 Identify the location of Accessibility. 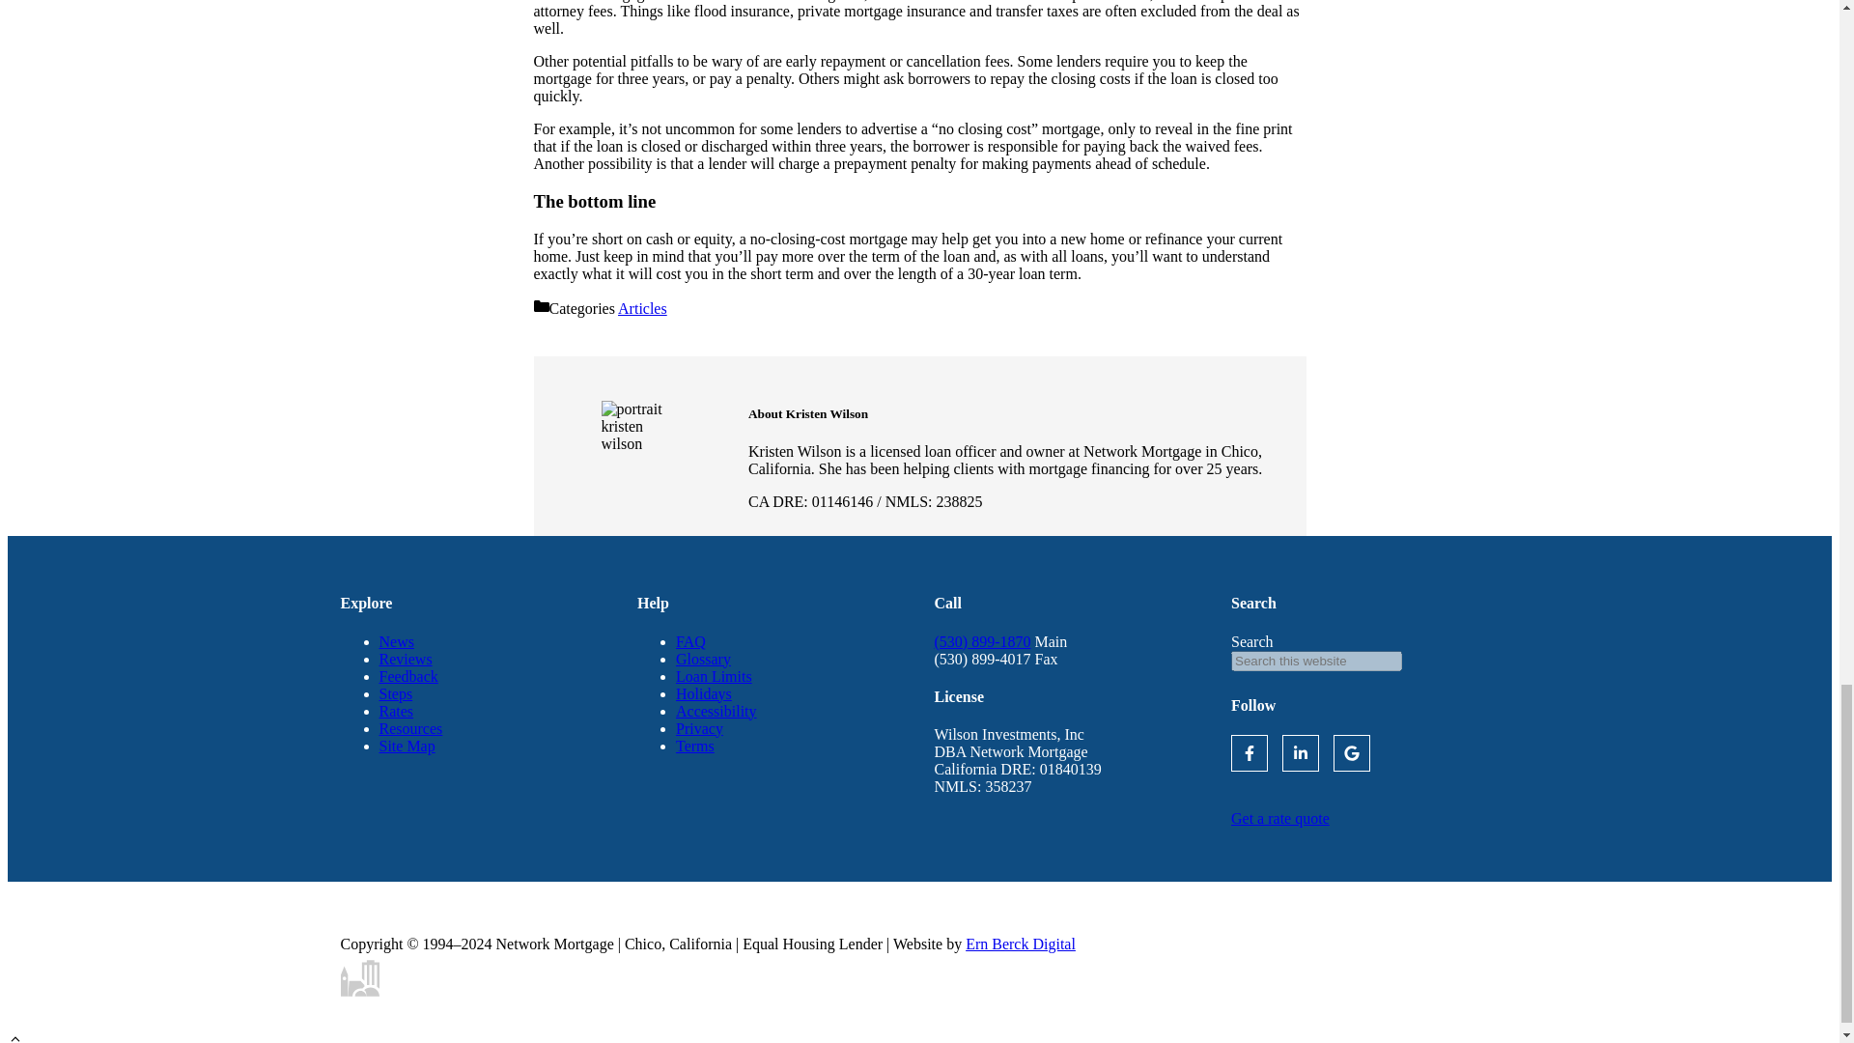
(716, 711).